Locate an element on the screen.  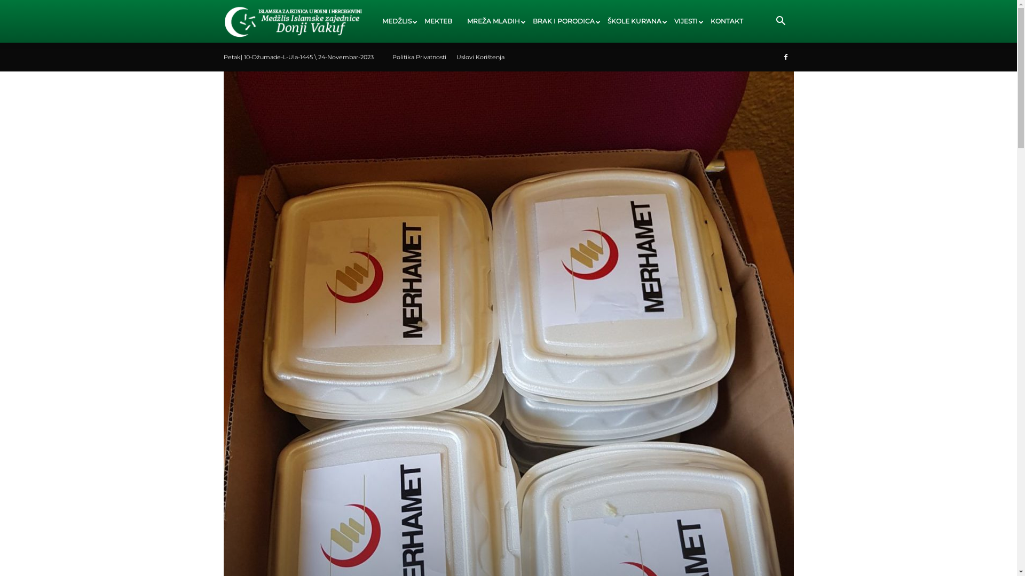
MIZ Donji Vakuf is located at coordinates (293, 22).